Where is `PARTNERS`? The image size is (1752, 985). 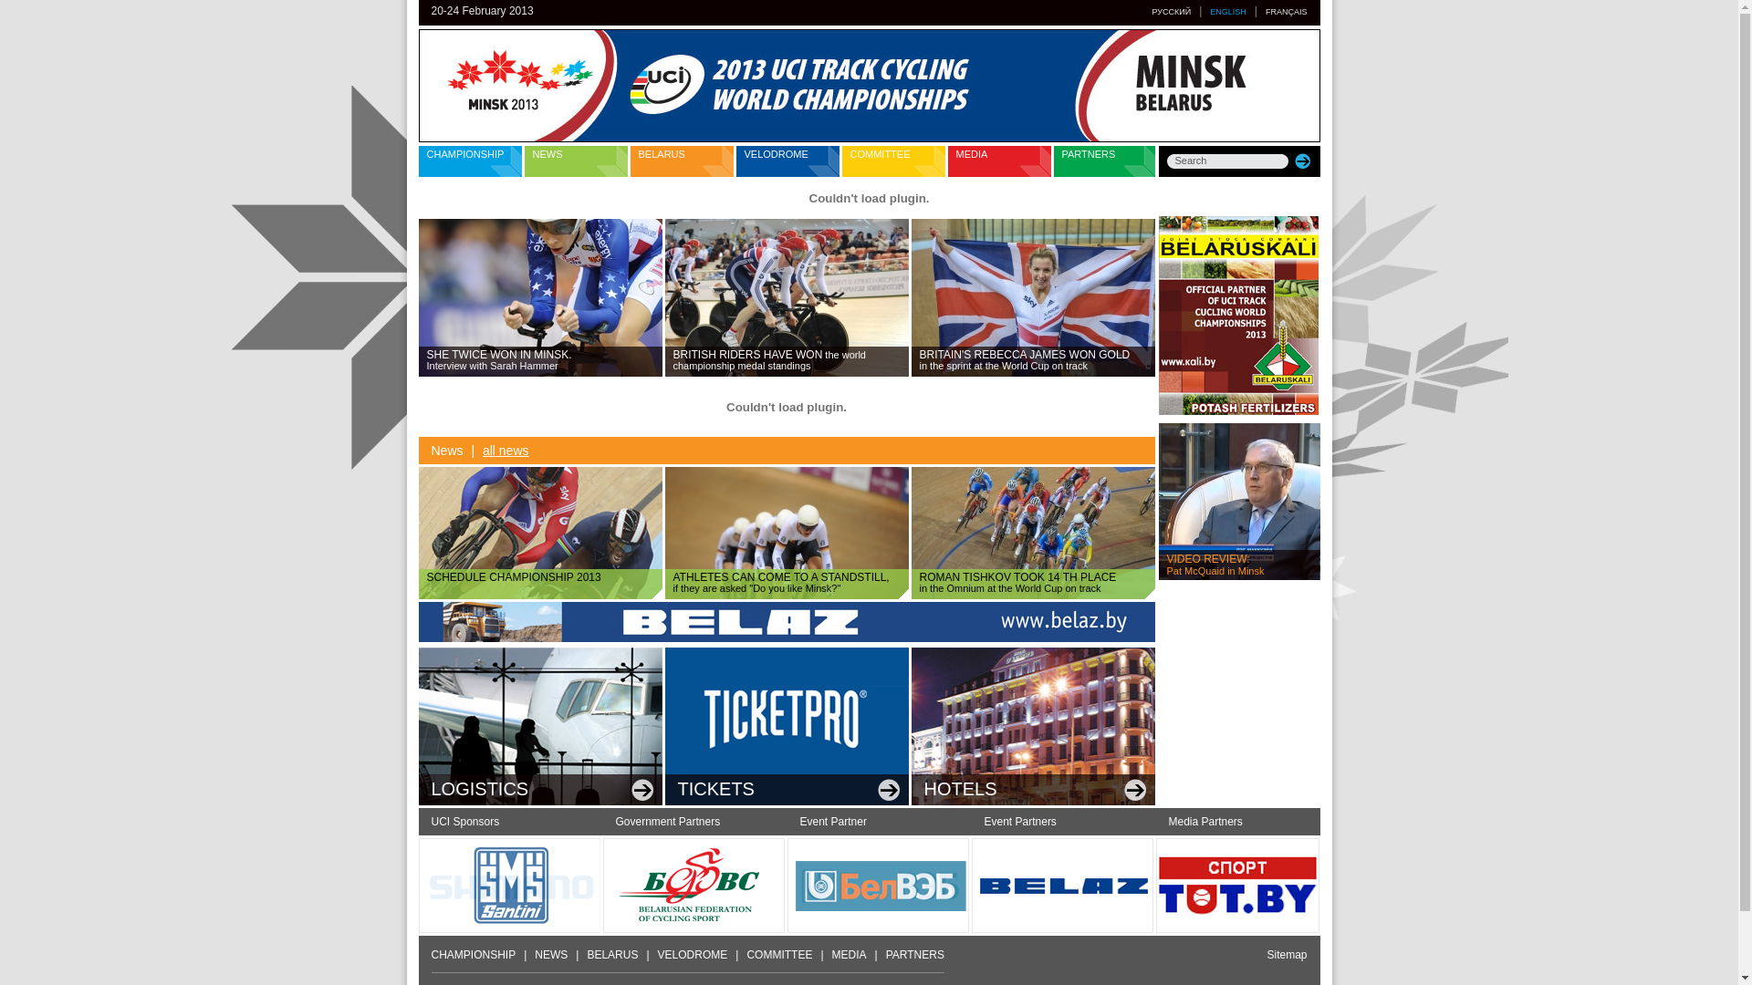 PARTNERS is located at coordinates (915, 955).